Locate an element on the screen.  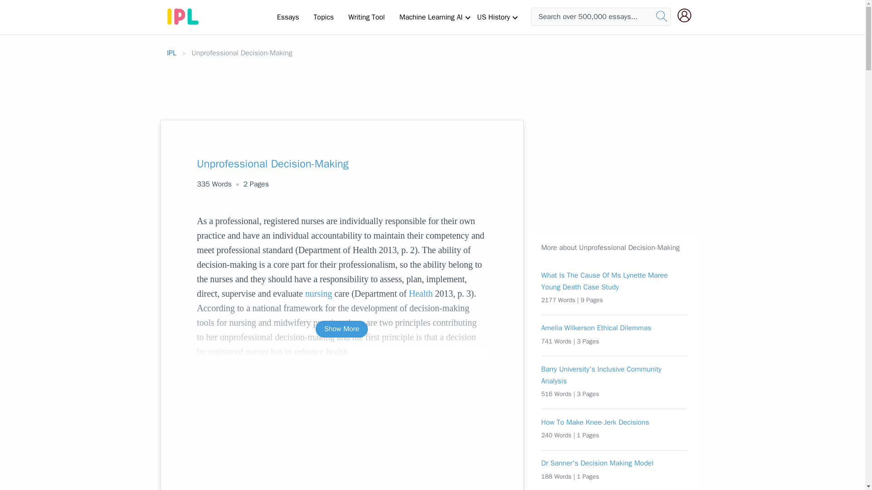
nursing is located at coordinates (319, 293).